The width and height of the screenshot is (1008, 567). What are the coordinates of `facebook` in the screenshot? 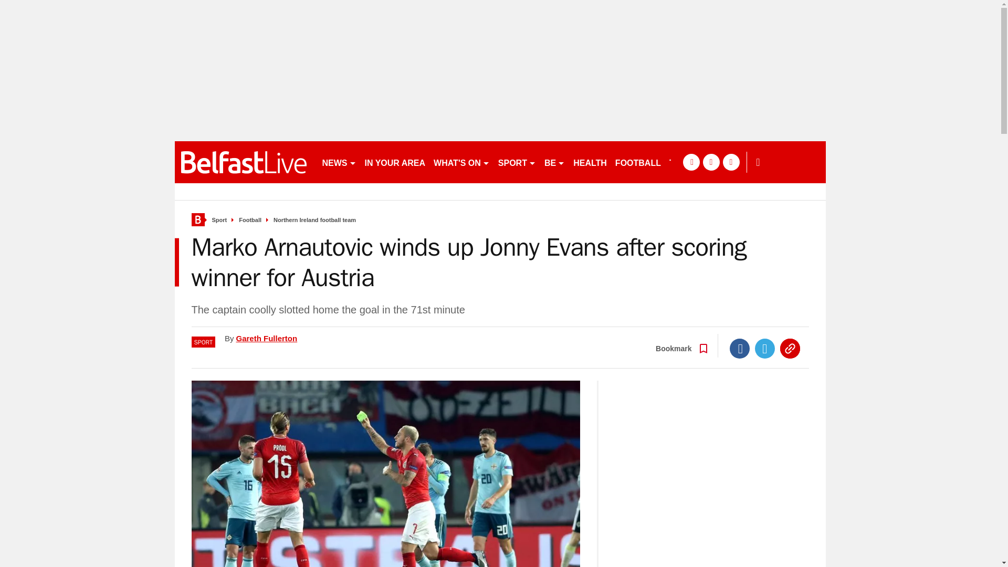 It's located at (691, 162).